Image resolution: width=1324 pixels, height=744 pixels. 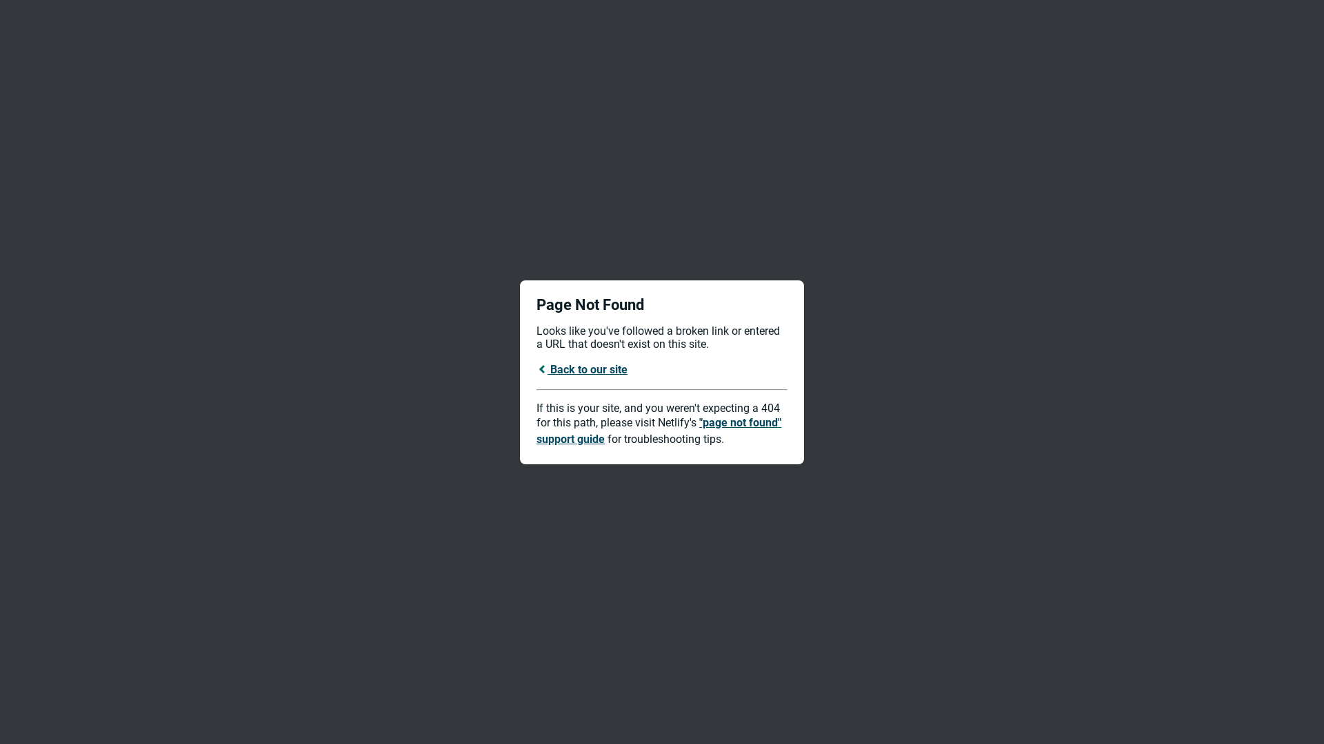 I want to click on "page not found" support guide, so click(x=659, y=431).